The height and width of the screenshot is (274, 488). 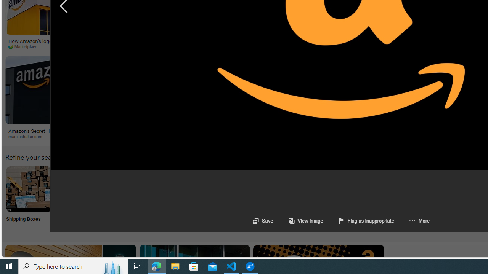 I want to click on 3d illustration of amazon logo 18779928 PNG, so click(x=387, y=43).